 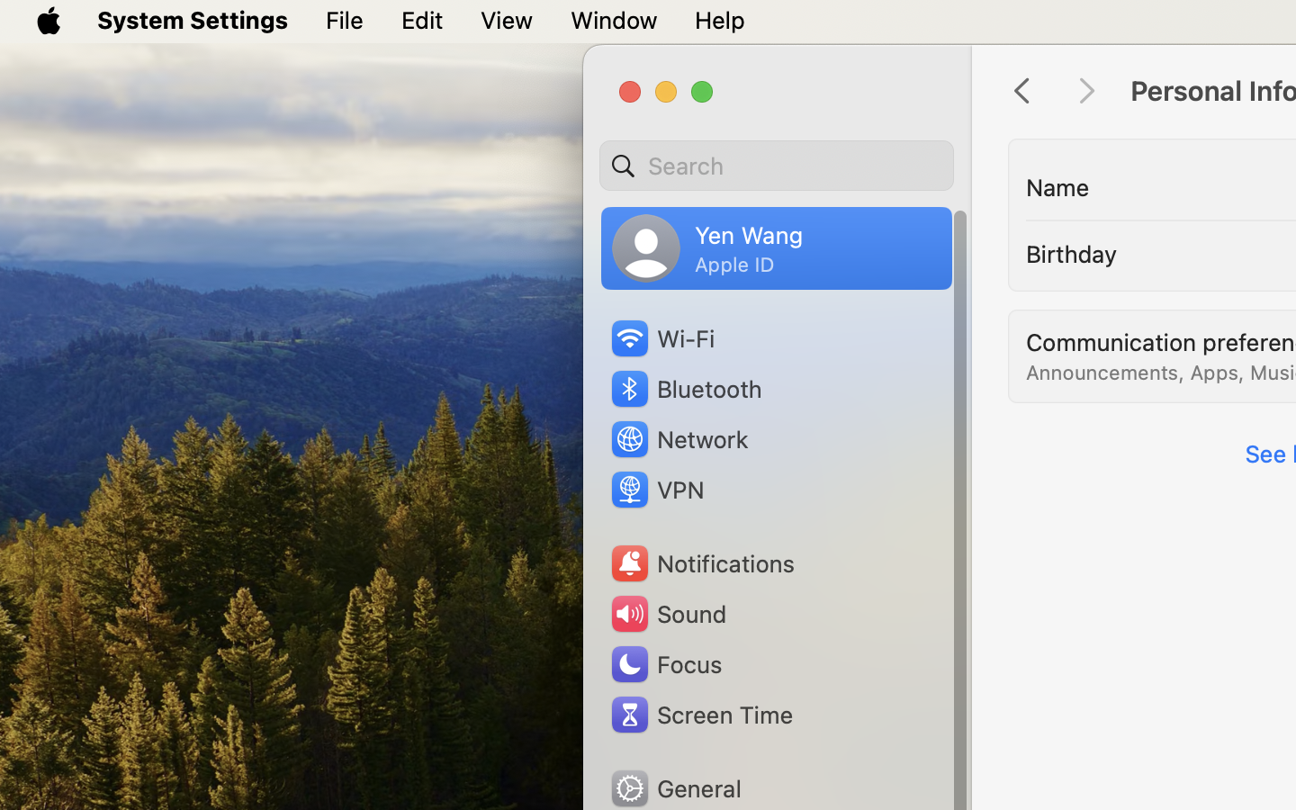 I want to click on Birthday, so click(x=1072, y=254).